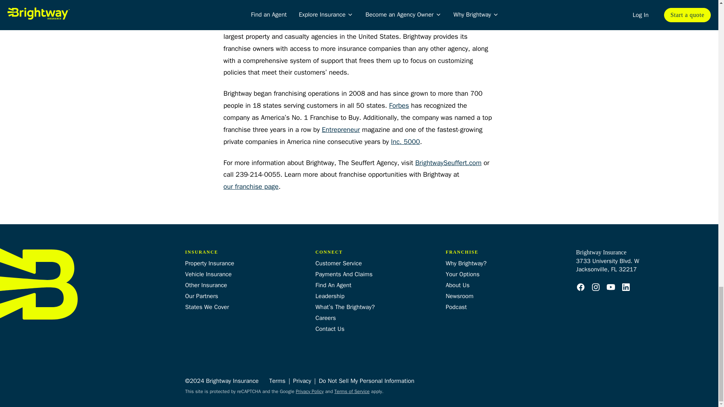 This screenshot has height=407, width=724. What do you see at coordinates (596, 287) in the screenshot?
I see `Footer Instagram Icon` at bounding box center [596, 287].